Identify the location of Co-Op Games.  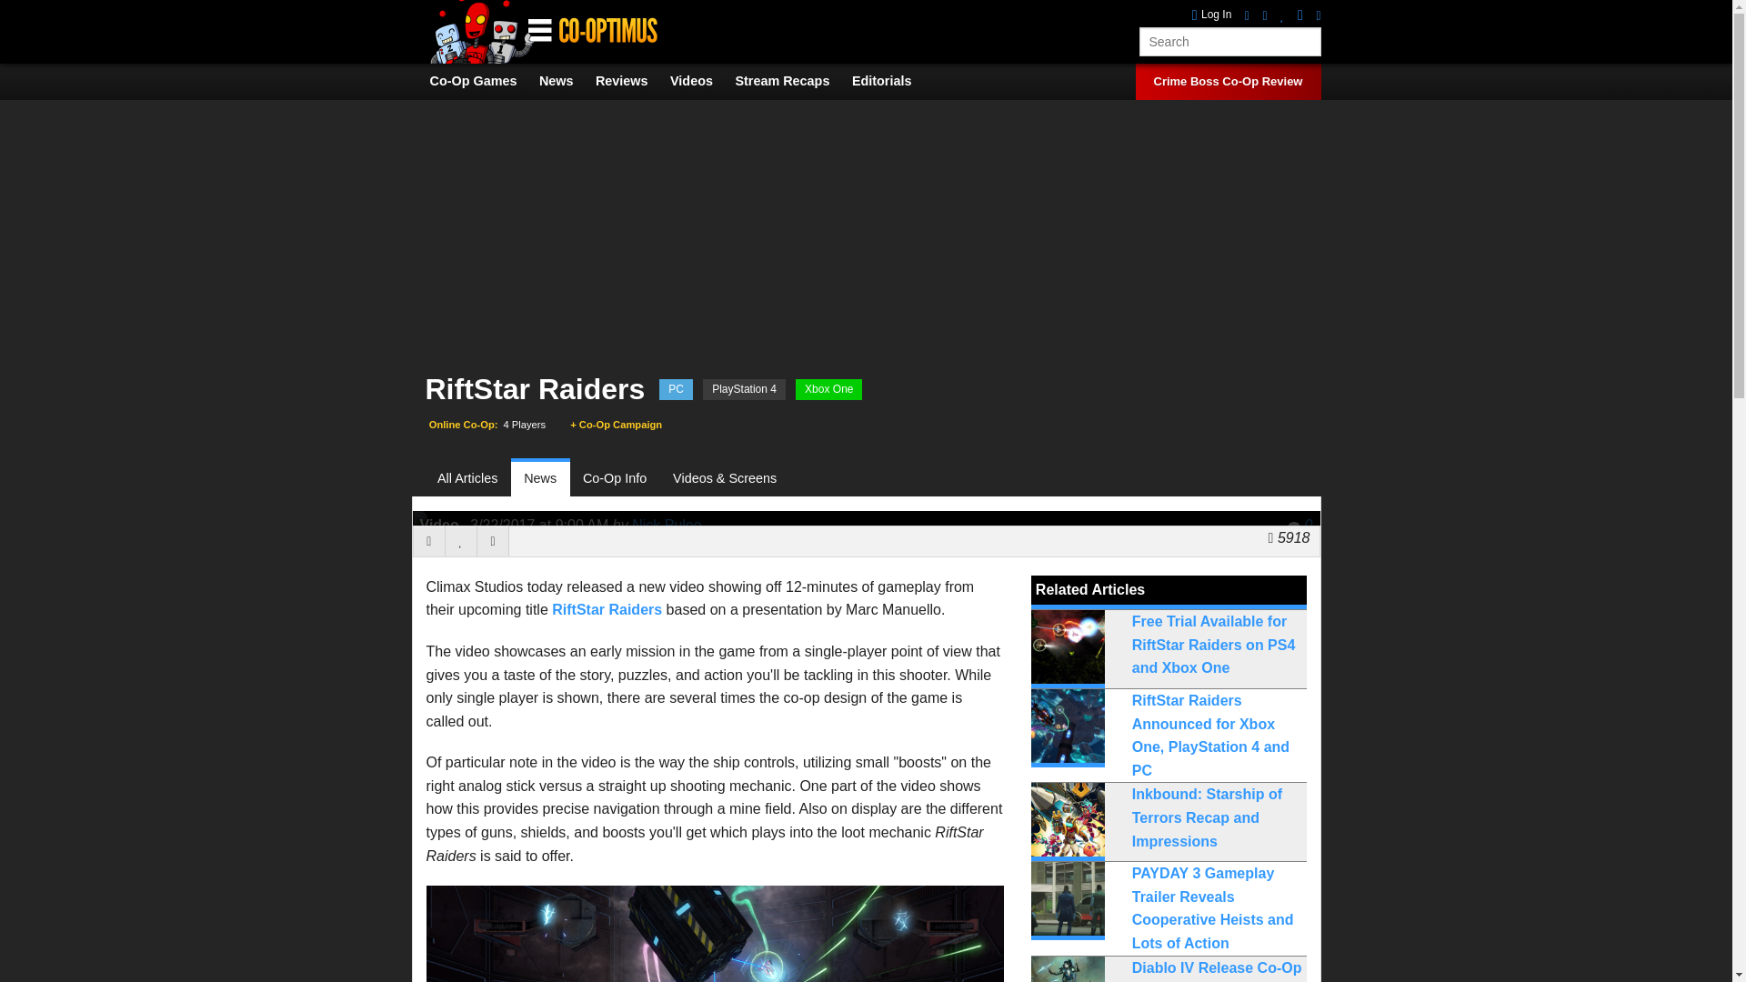
(482, 81).